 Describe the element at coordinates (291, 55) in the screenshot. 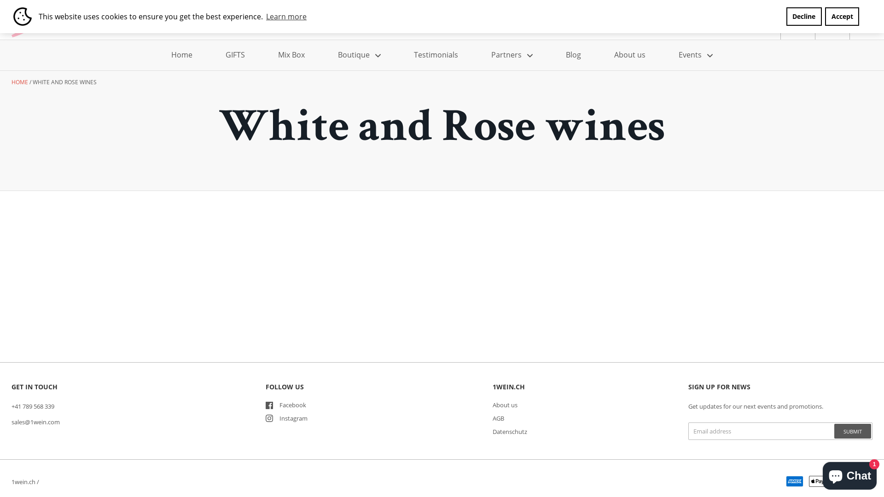

I see `Mix Box` at that location.